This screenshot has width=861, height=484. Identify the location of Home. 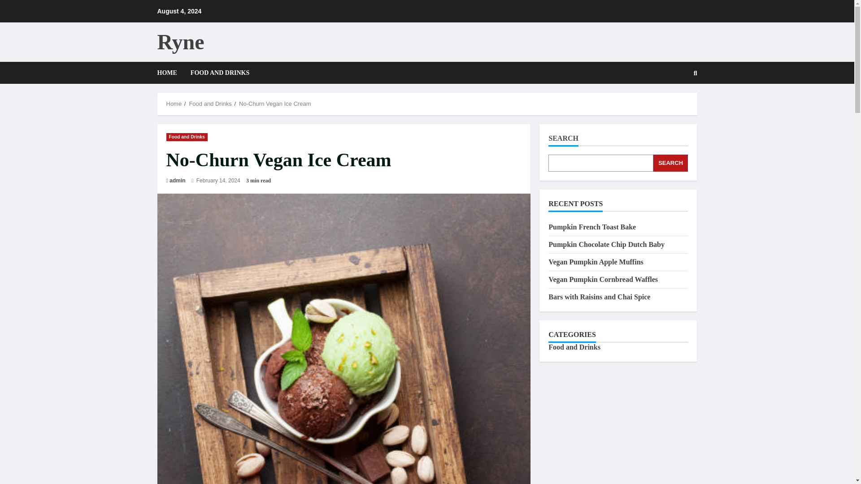
(174, 103).